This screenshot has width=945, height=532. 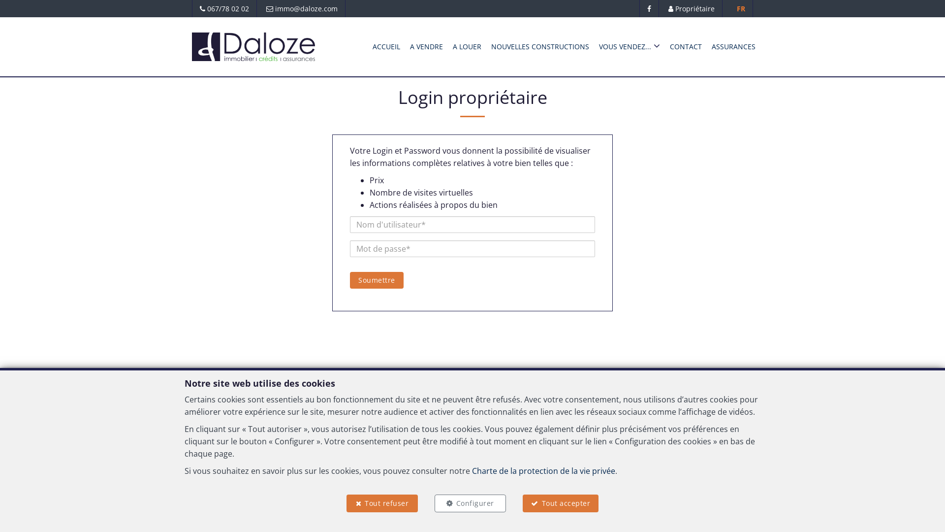 I want to click on POWERED BY WHISE, so click(x=388, y=522).